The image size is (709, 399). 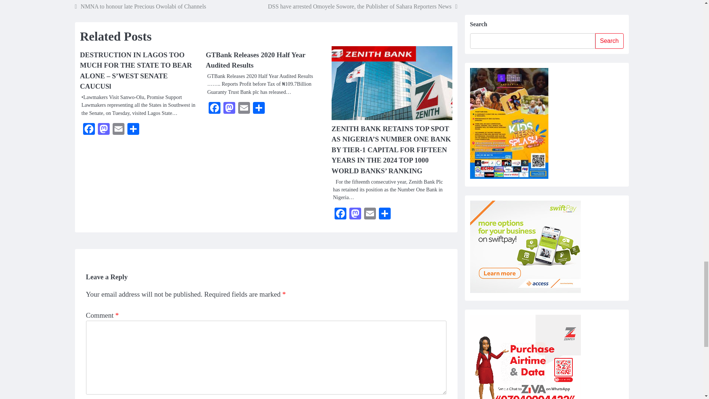 I want to click on Mastodon, so click(x=103, y=130).